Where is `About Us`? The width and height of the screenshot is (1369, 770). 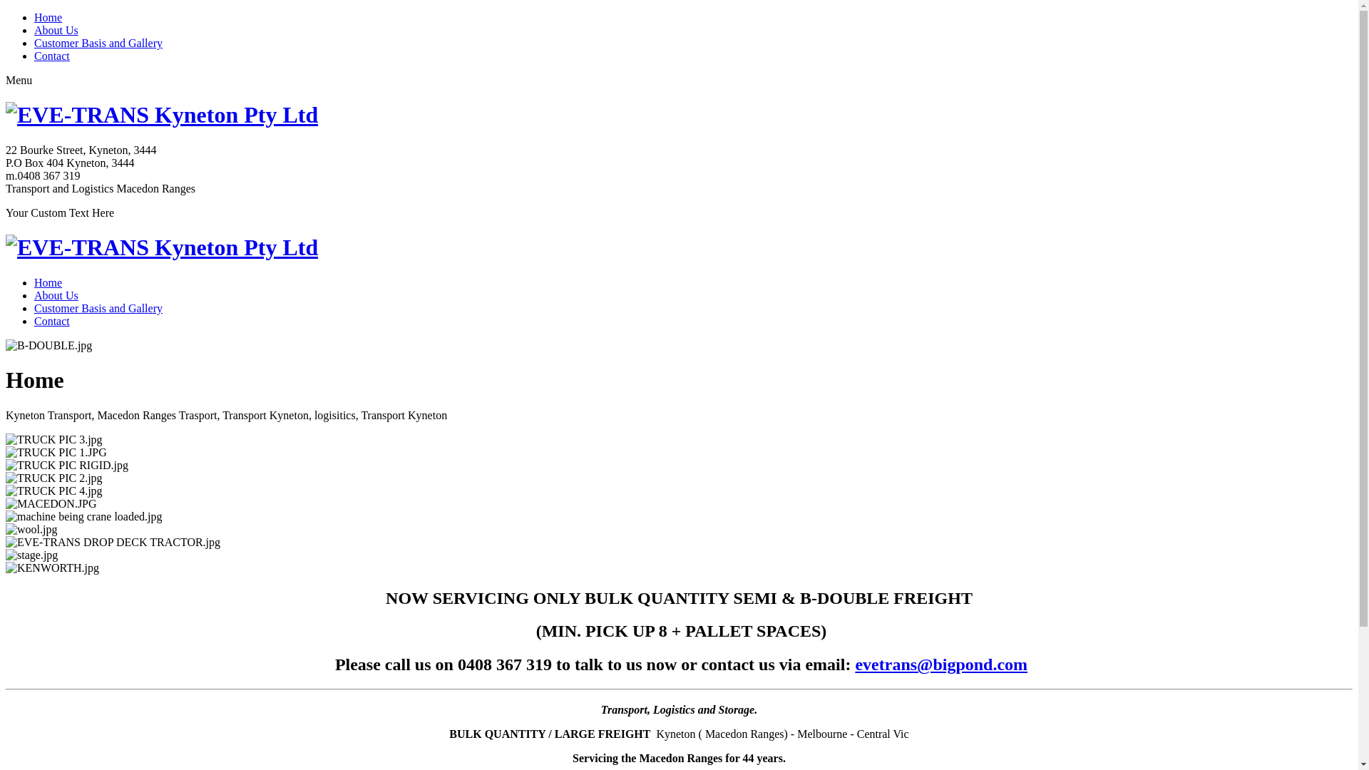
About Us is located at coordinates (56, 295).